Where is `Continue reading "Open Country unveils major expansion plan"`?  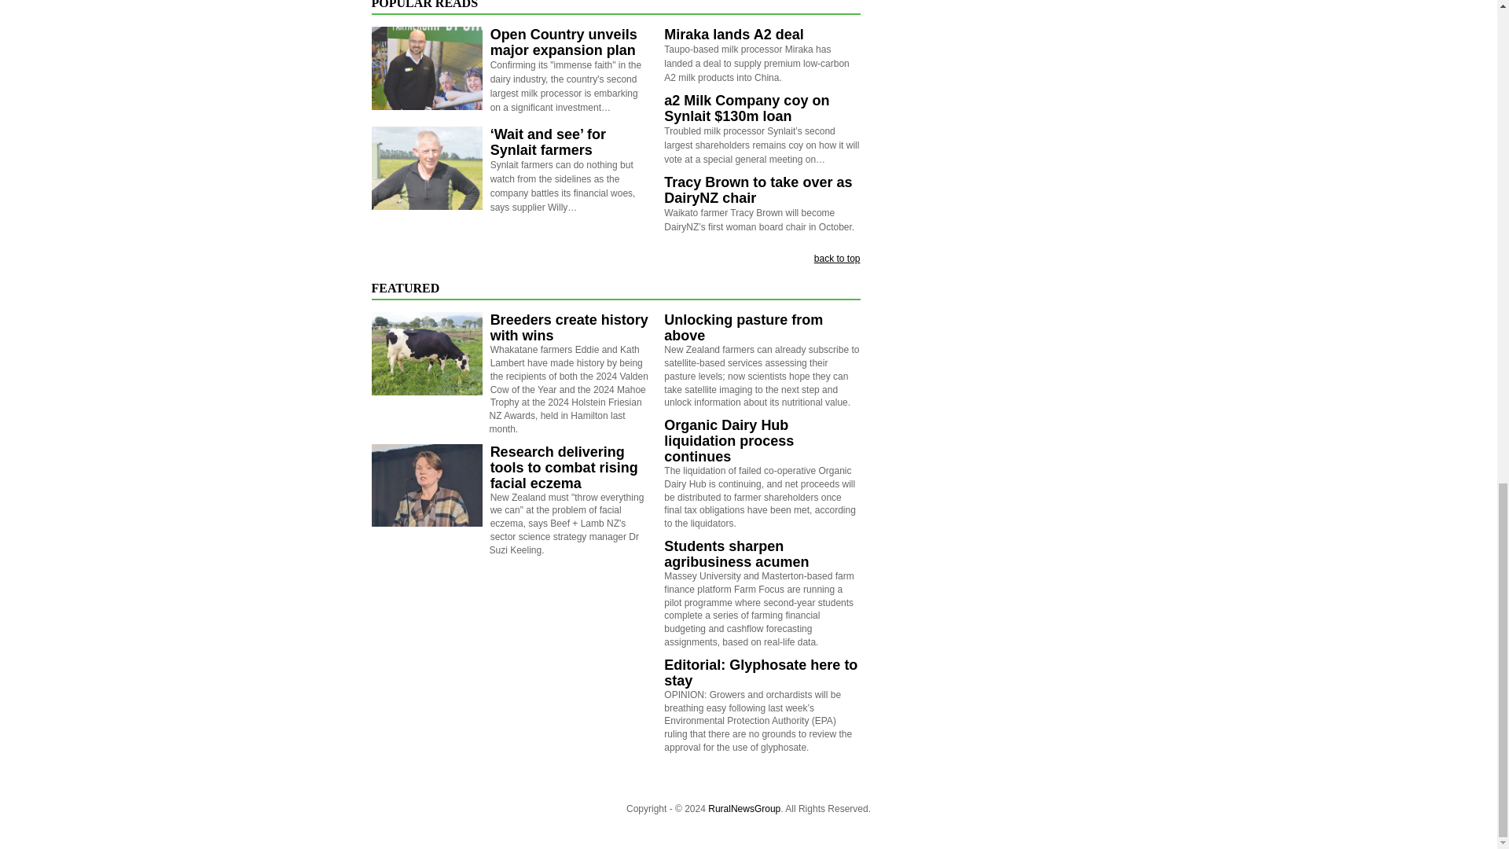 Continue reading "Open Country unveils major expansion plan" is located at coordinates (426, 68).